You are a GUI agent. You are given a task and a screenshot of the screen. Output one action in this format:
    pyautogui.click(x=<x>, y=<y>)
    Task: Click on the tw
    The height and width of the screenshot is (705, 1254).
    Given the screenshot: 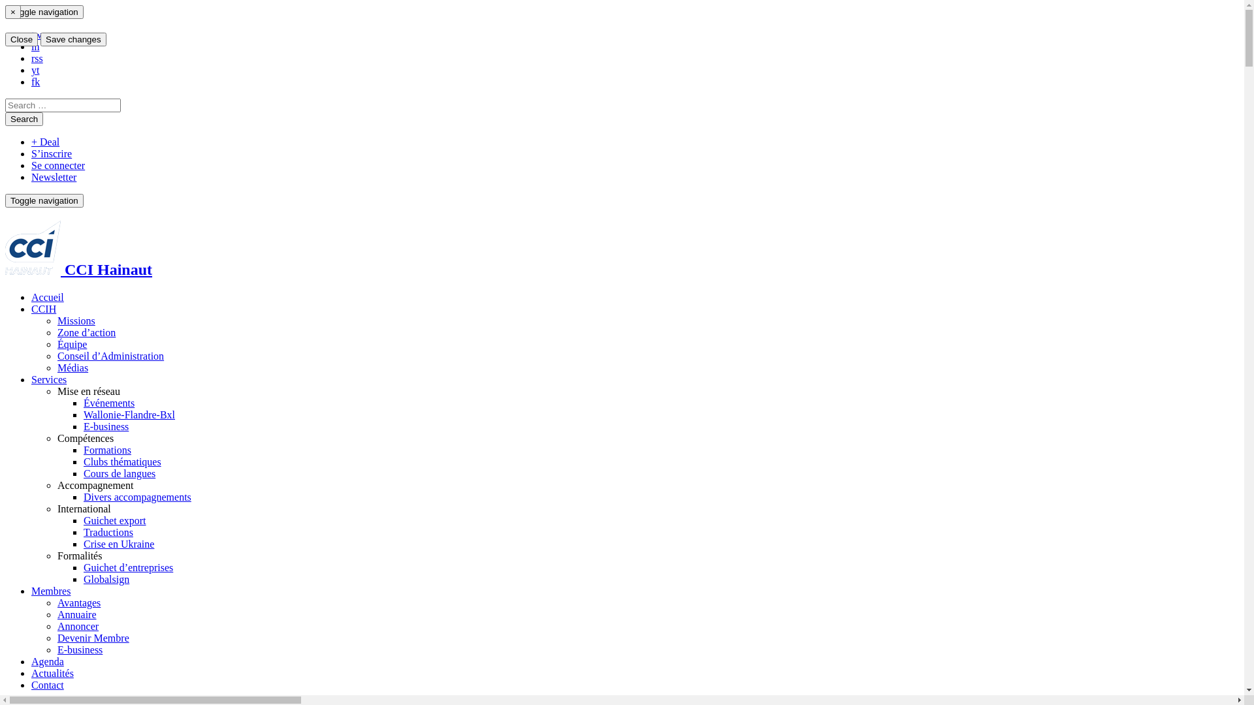 What is the action you would take?
    pyautogui.click(x=37, y=35)
    